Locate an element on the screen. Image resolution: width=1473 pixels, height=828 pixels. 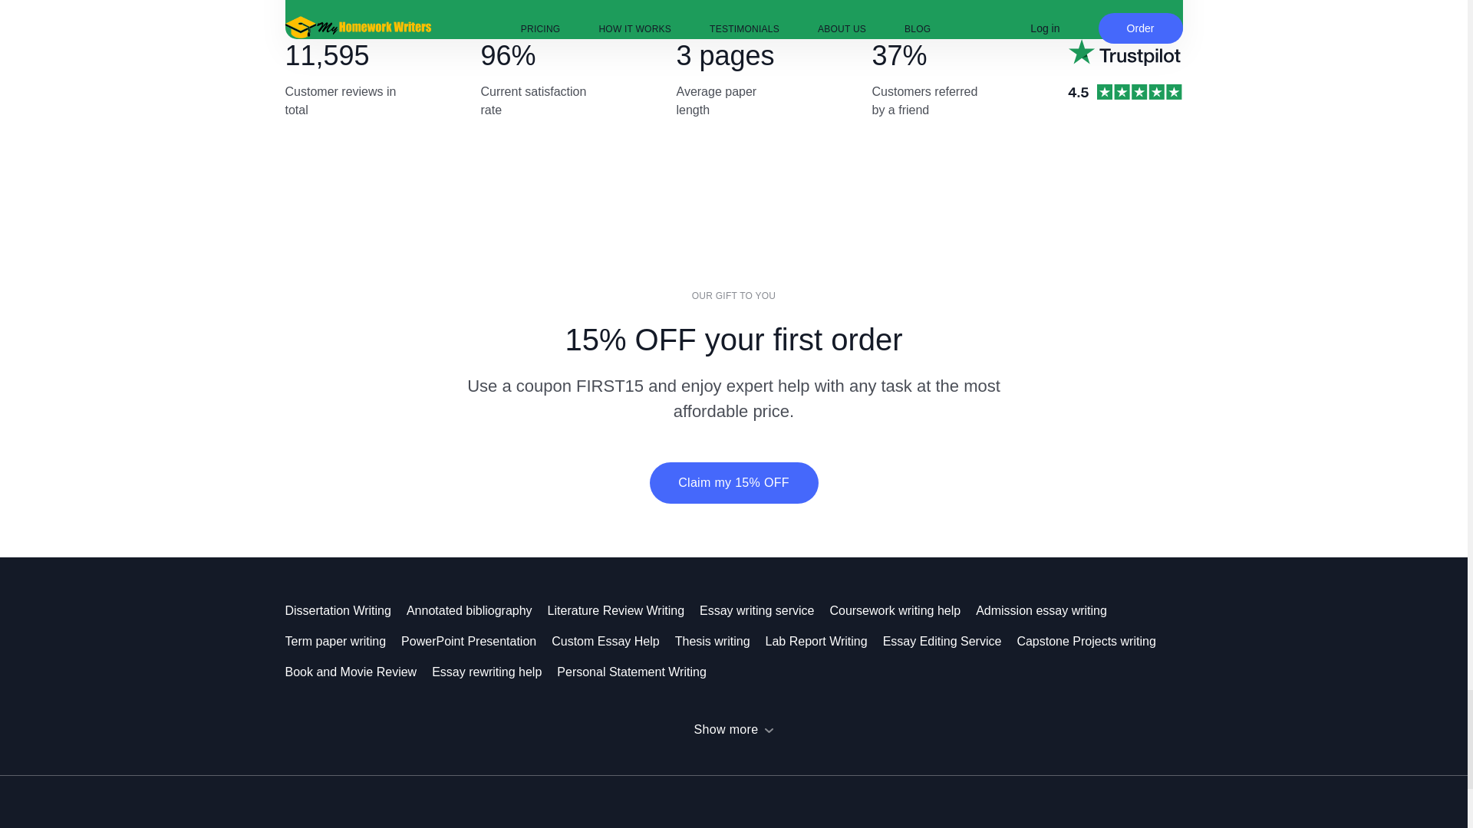
Admission essay writing is located at coordinates (1049, 610).